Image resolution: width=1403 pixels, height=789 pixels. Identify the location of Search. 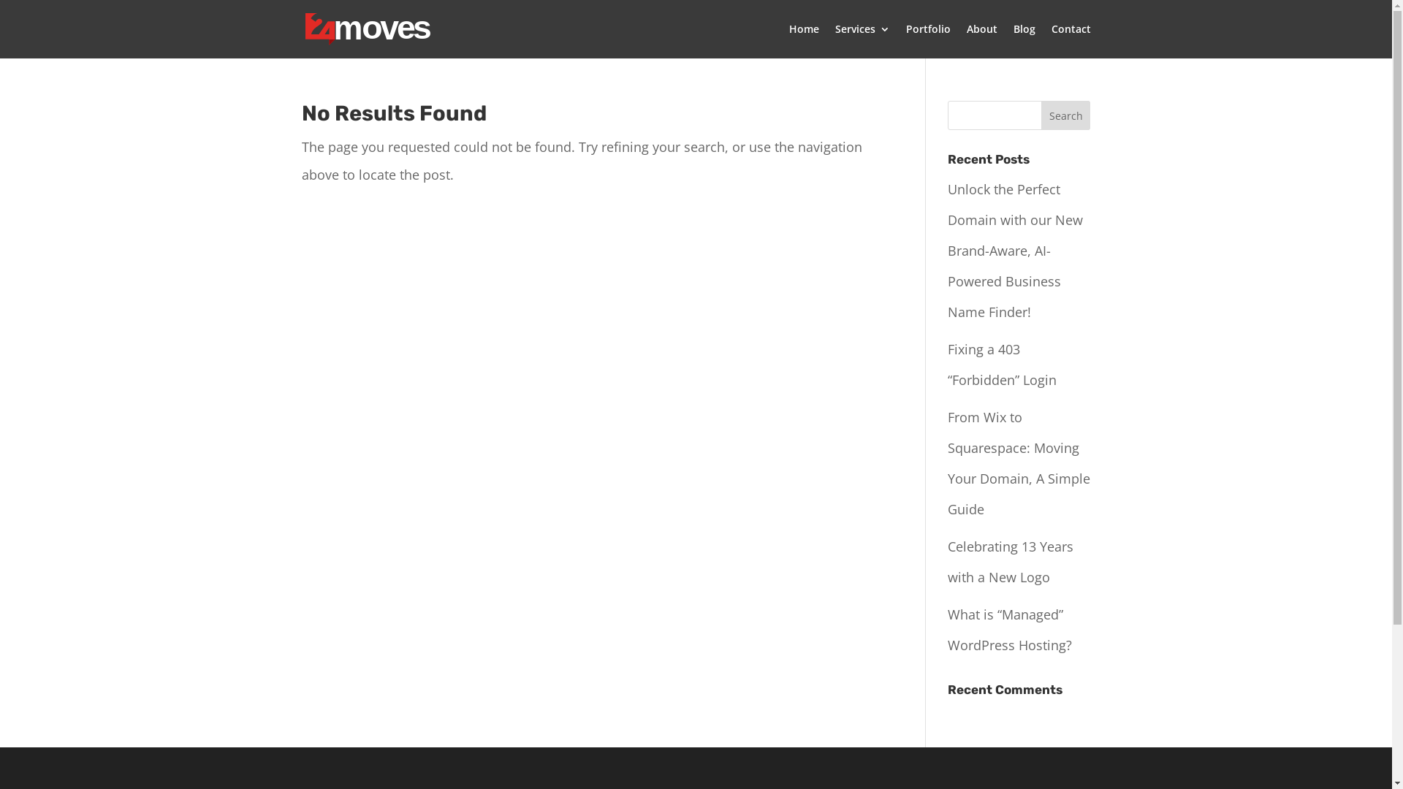
(1066, 115).